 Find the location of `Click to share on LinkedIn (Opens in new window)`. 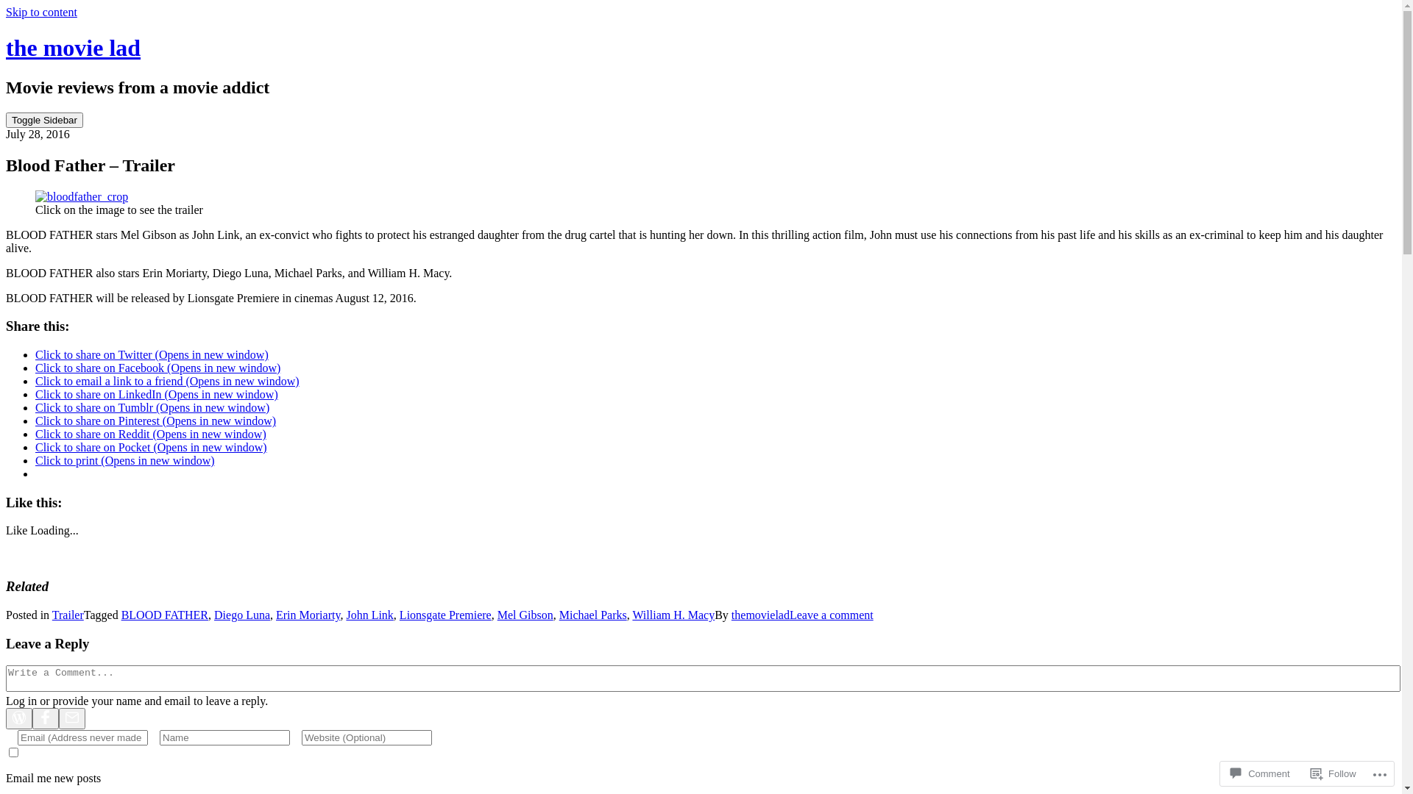

Click to share on LinkedIn (Opens in new window) is located at coordinates (157, 394).